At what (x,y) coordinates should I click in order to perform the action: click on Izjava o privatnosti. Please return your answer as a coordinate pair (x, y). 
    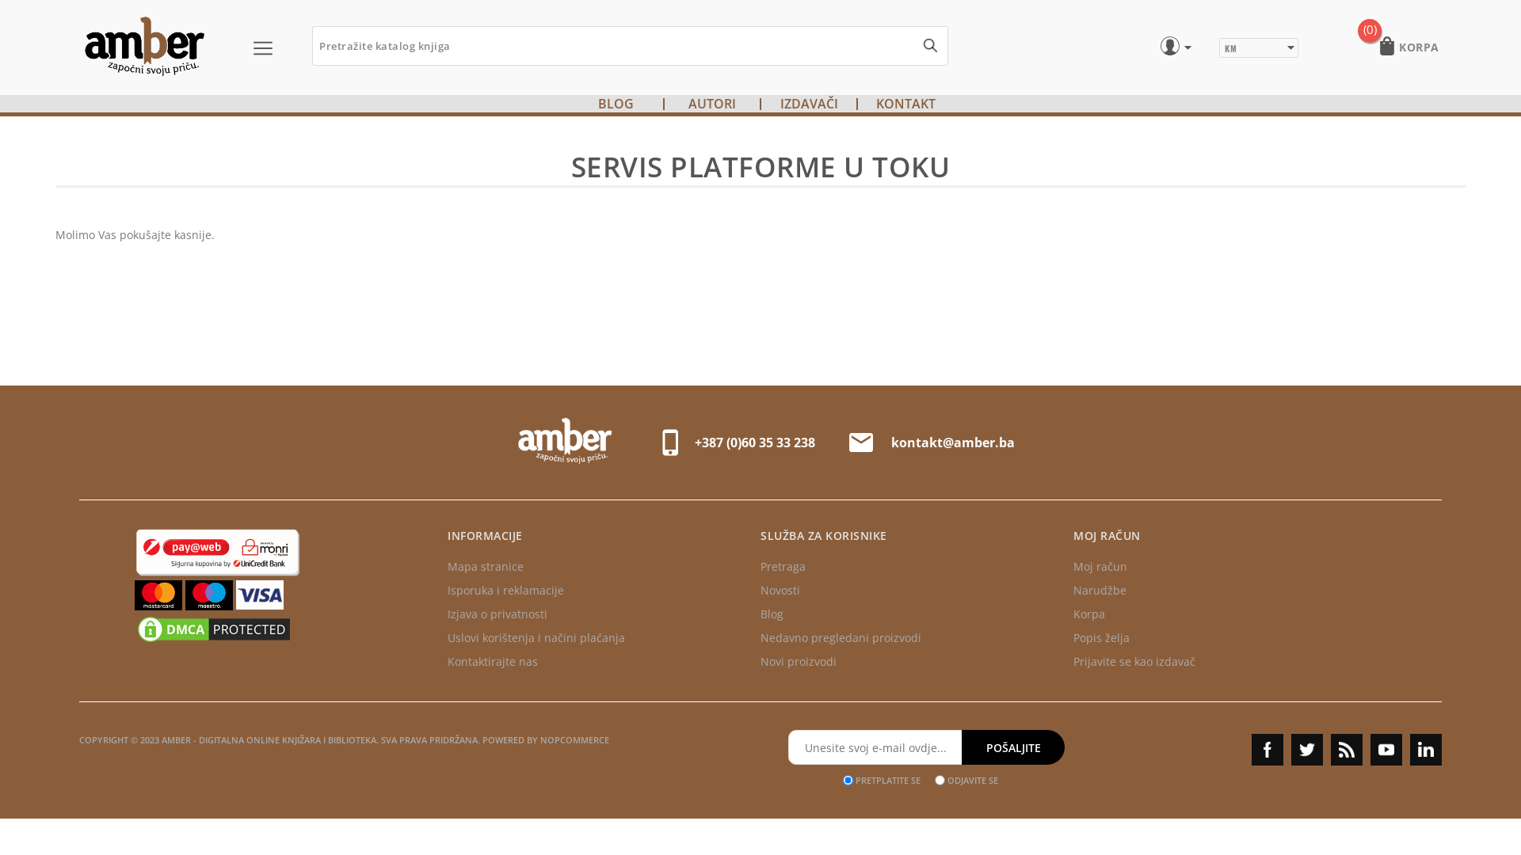
    Looking at the image, I should click on (497, 614).